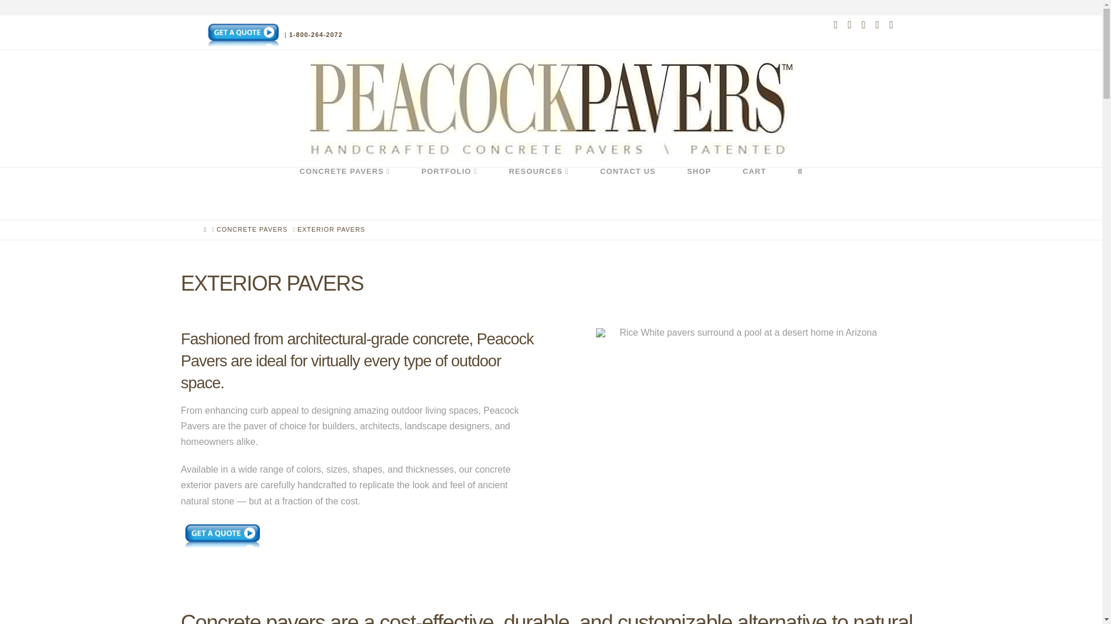 Image resolution: width=1111 pixels, height=624 pixels. What do you see at coordinates (698, 194) in the screenshot?
I see `SHOP` at bounding box center [698, 194].